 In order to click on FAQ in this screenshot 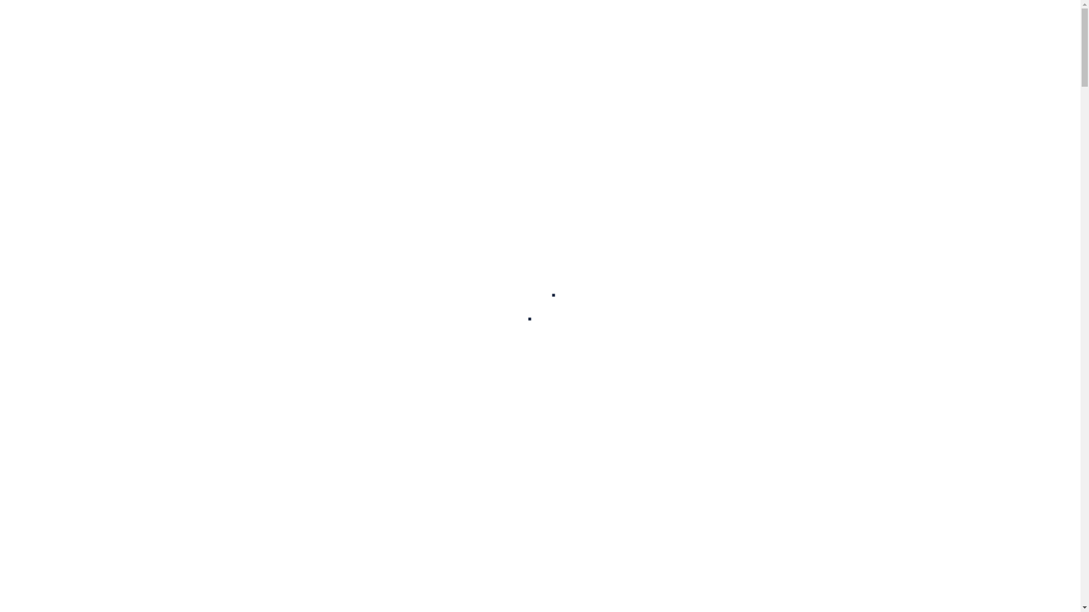, I will do `click(559, 36)`.